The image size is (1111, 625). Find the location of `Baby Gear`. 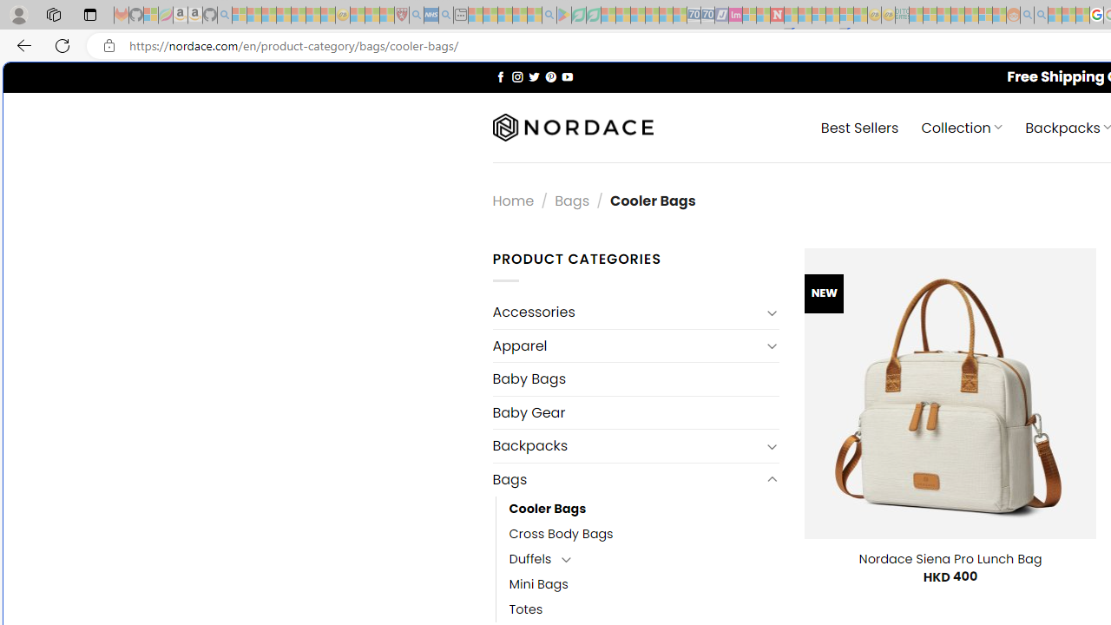

Baby Gear is located at coordinates (635, 412).